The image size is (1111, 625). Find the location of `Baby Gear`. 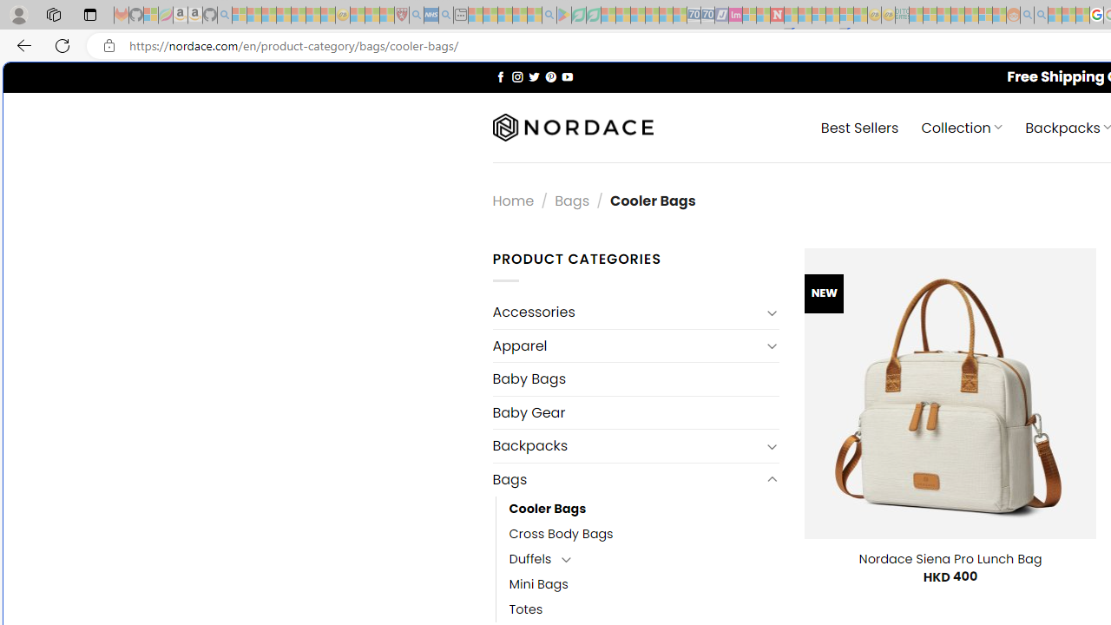

Baby Gear is located at coordinates (635, 412).